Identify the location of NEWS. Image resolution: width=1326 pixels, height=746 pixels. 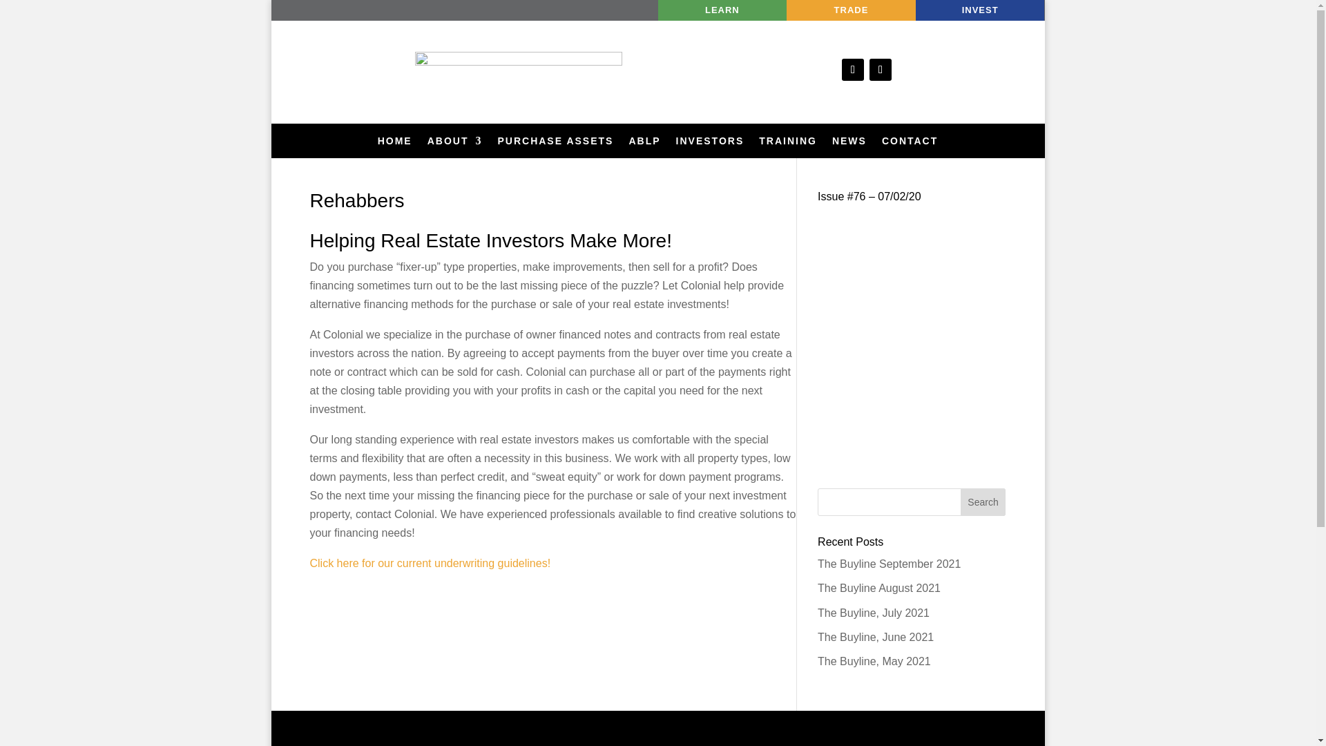
(849, 144).